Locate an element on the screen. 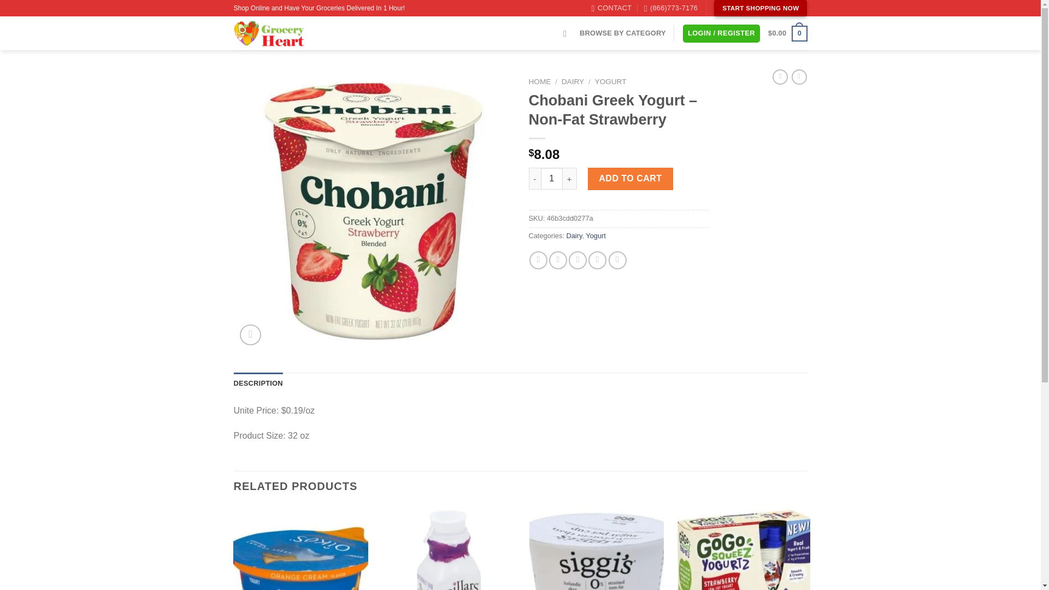 This screenshot has height=590, width=1049. Email to a Friend is located at coordinates (577, 260).